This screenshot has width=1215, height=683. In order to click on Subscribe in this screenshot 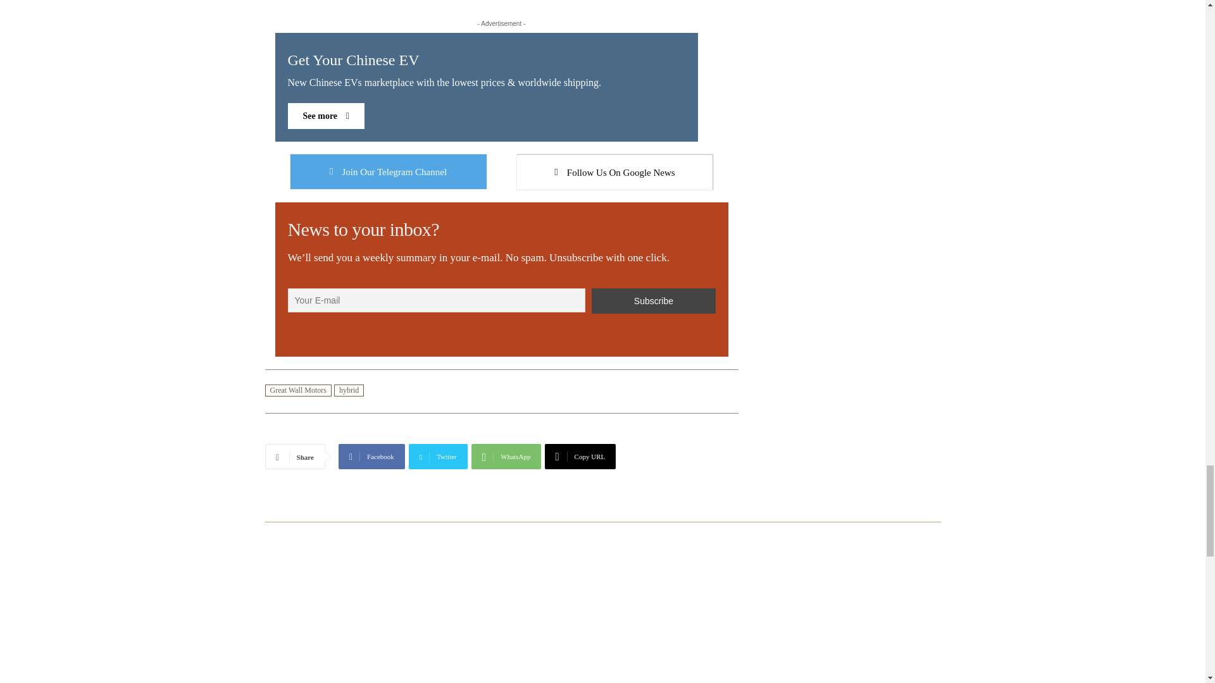, I will do `click(501, 178)`.